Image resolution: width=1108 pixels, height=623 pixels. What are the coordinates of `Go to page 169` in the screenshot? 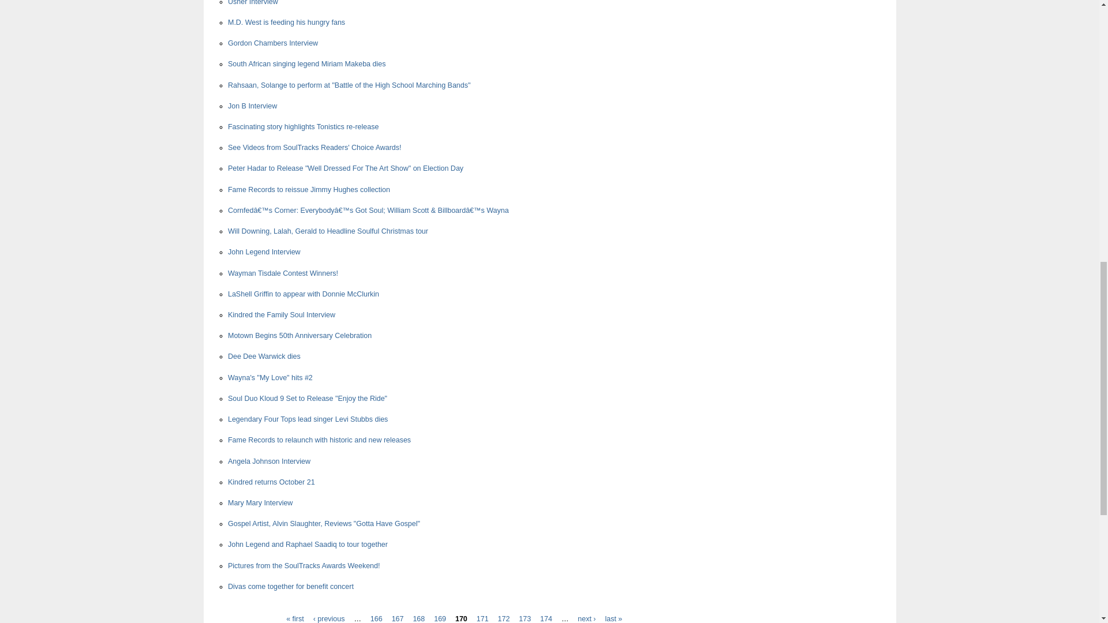 It's located at (440, 618).